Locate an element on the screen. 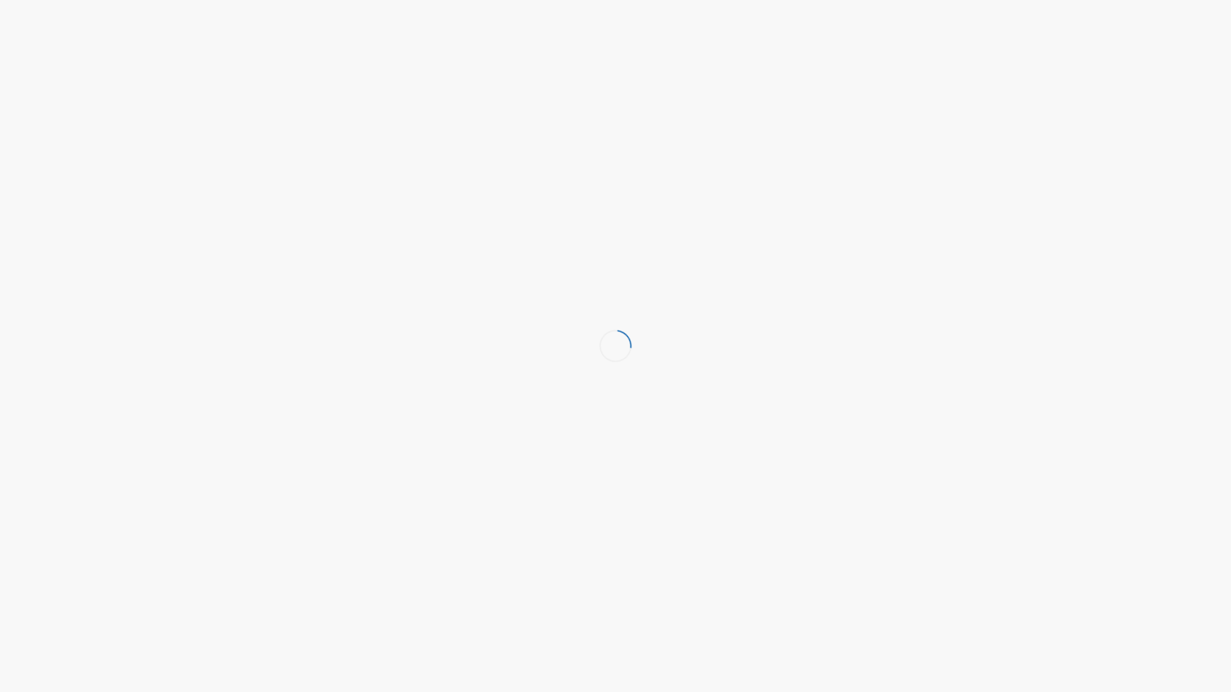  WordPress is located at coordinates (586, 202).